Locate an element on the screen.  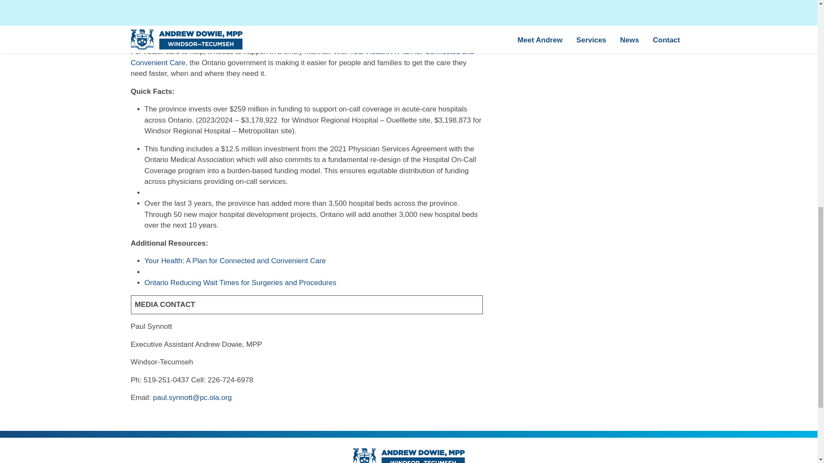
Ontario Reducing Wait Times for Surgeries and Procedures is located at coordinates (240, 283).